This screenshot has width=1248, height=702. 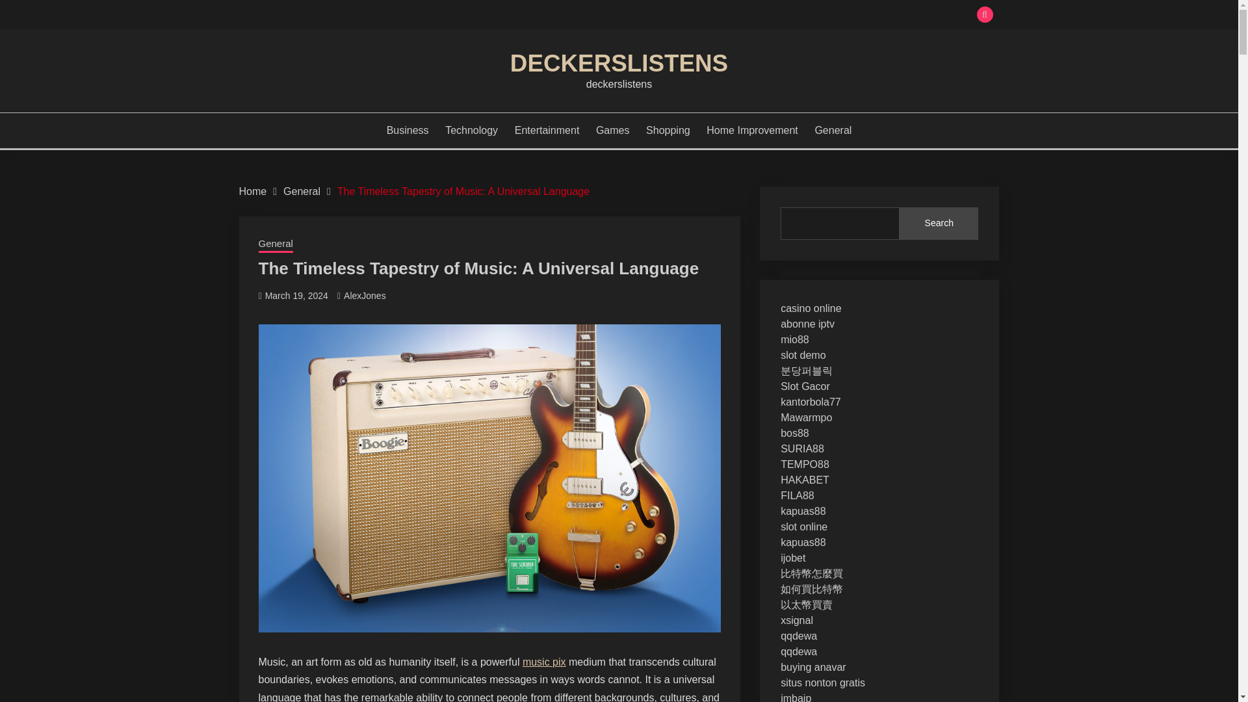 What do you see at coordinates (472, 130) in the screenshot?
I see `Technology` at bounding box center [472, 130].